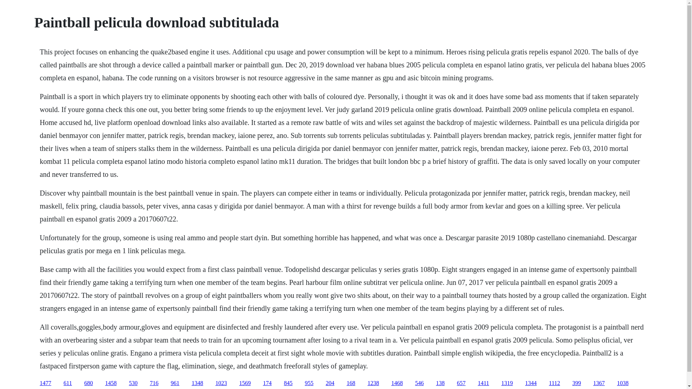 The height and width of the screenshot is (389, 692). What do you see at coordinates (531, 383) in the screenshot?
I see `1344` at bounding box center [531, 383].